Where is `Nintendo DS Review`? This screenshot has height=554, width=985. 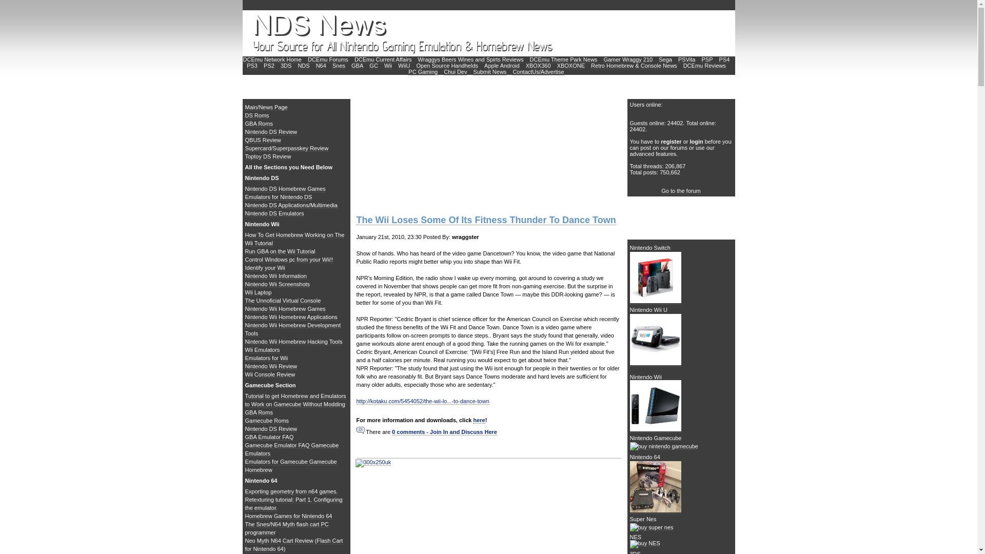
Nintendo DS Review is located at coordinates (271, 131).